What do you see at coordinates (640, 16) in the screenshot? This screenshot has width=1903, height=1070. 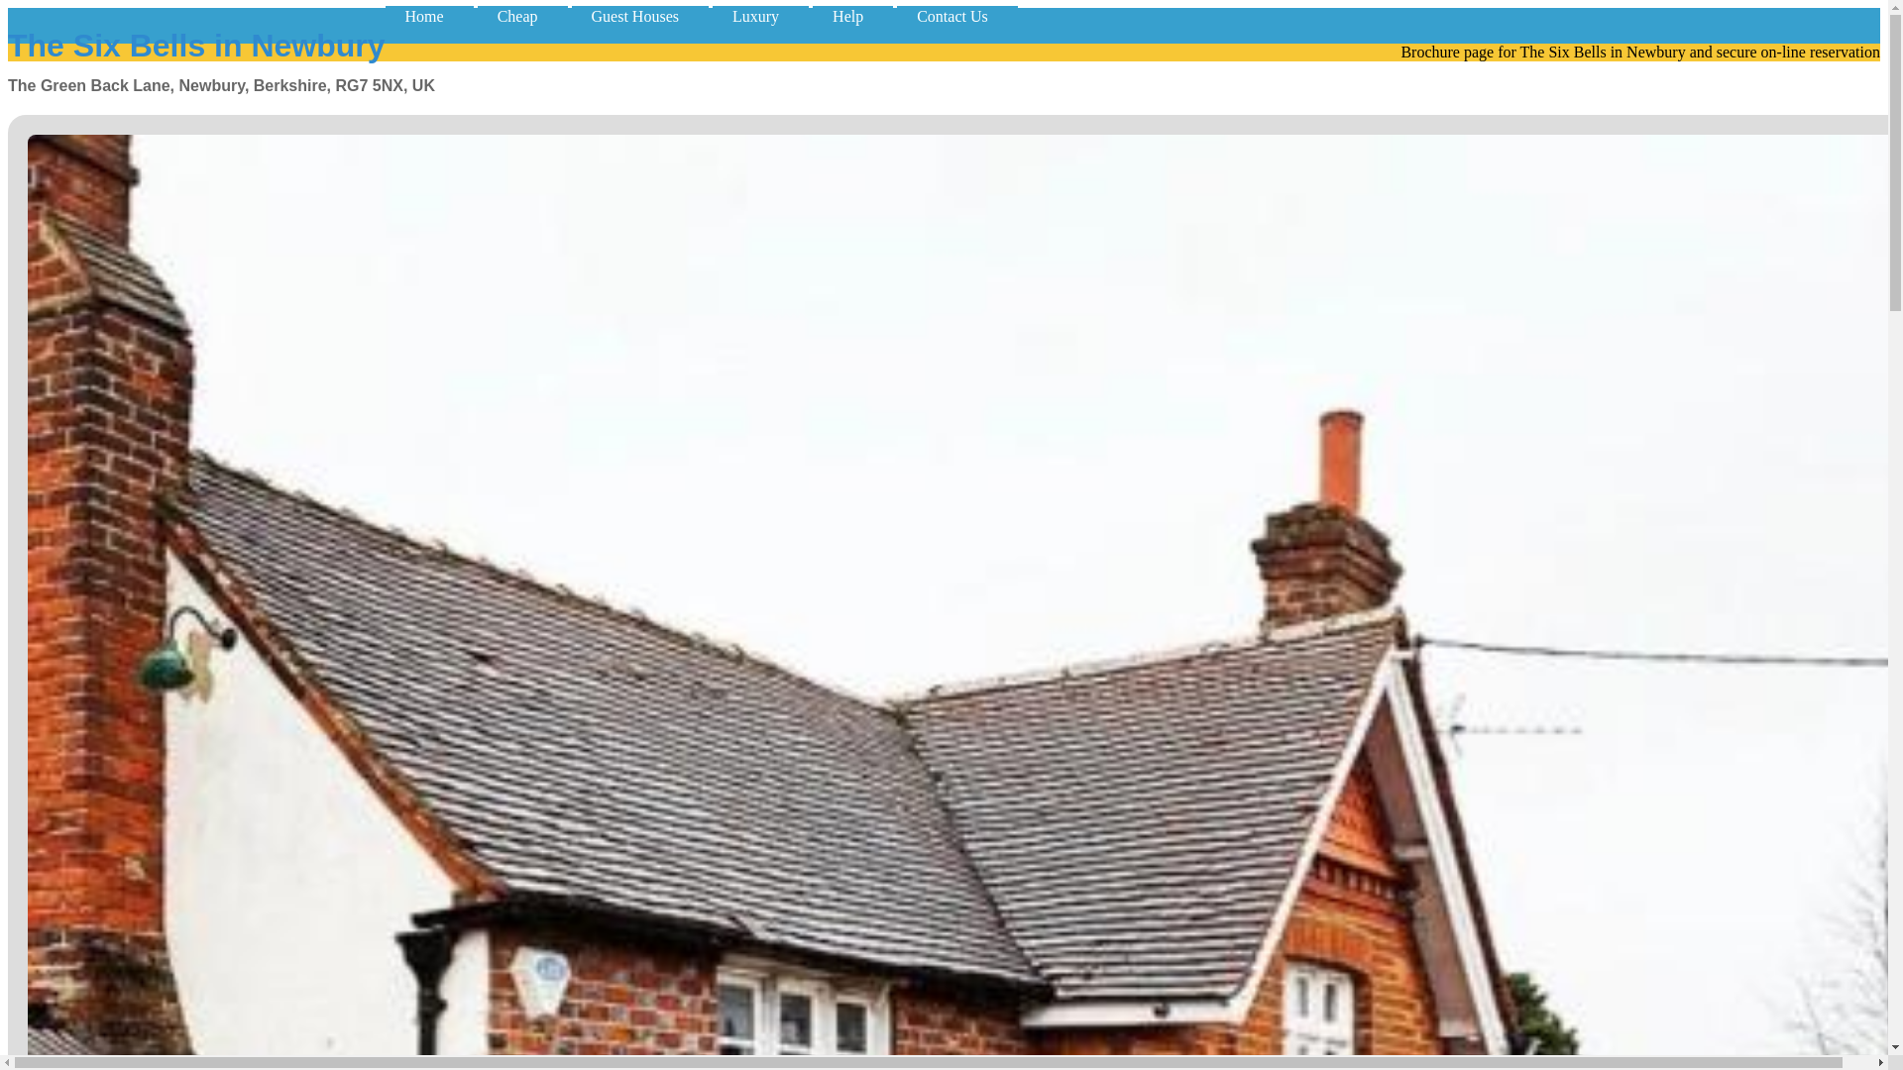 I see `Newbury guest houses` at bounding box center [640, 16].